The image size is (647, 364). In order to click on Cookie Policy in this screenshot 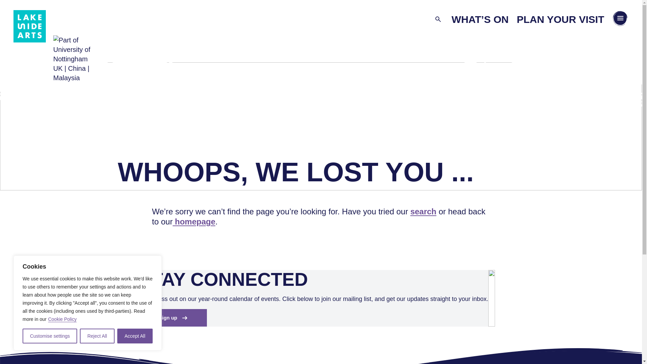, I will do `click(62, 319)`.